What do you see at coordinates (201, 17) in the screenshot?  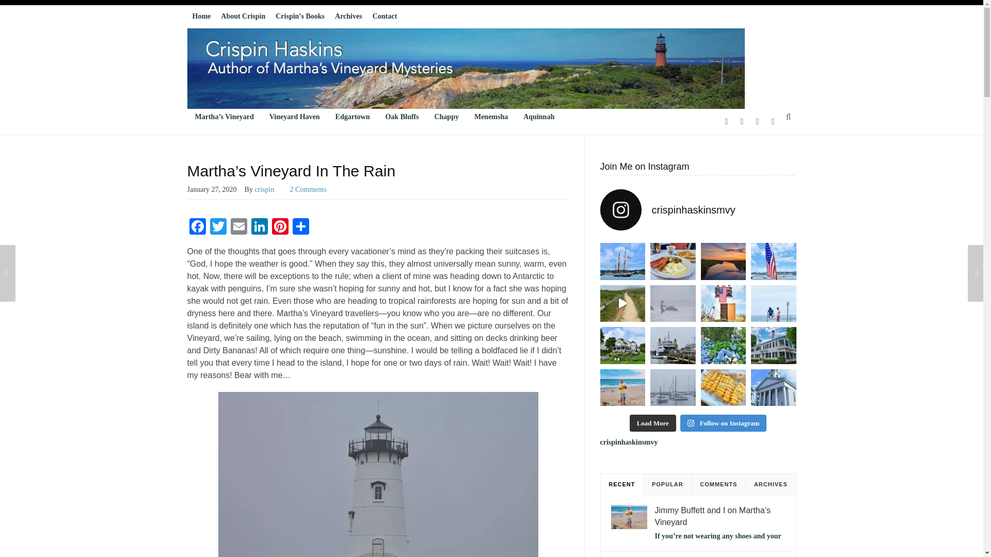 I see `Home` at bounding box center [201, 17].